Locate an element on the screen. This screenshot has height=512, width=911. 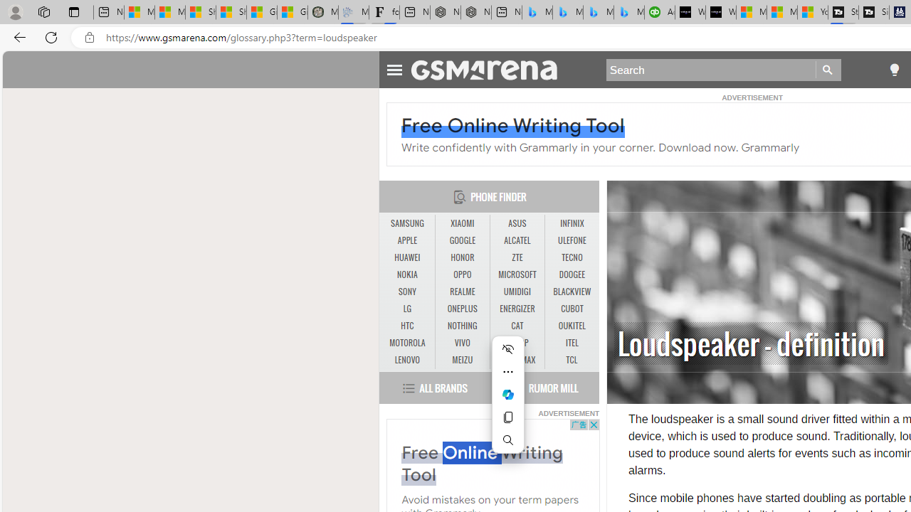
OUKITEL is located at coordinates (572, 326).